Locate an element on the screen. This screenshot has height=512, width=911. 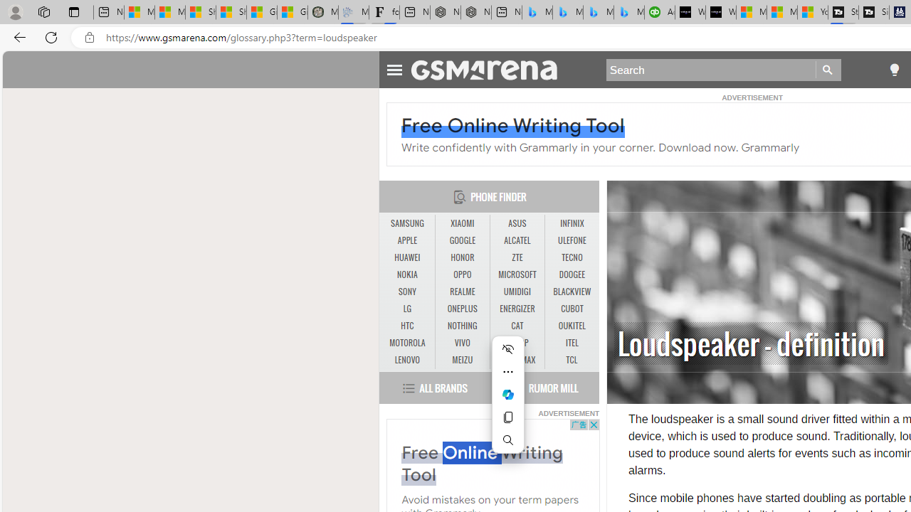
OUKITEL is located at coordinates (572, 326).